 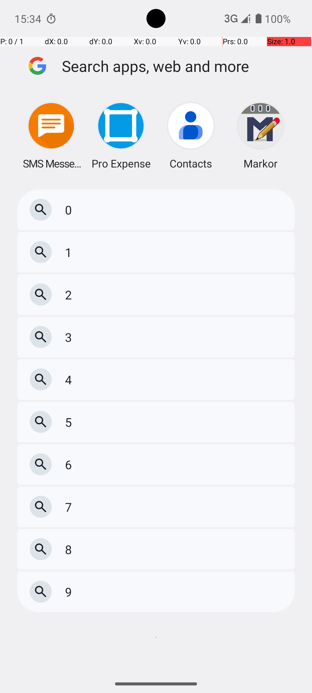 I want to click on 8, so click(x=70, y=549).